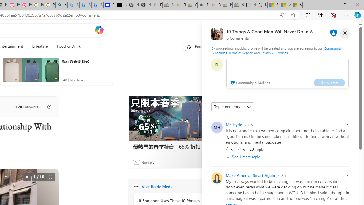 The height and width of the screenshot is (205, 364). I want to click on Personalize, so click(200, 46).